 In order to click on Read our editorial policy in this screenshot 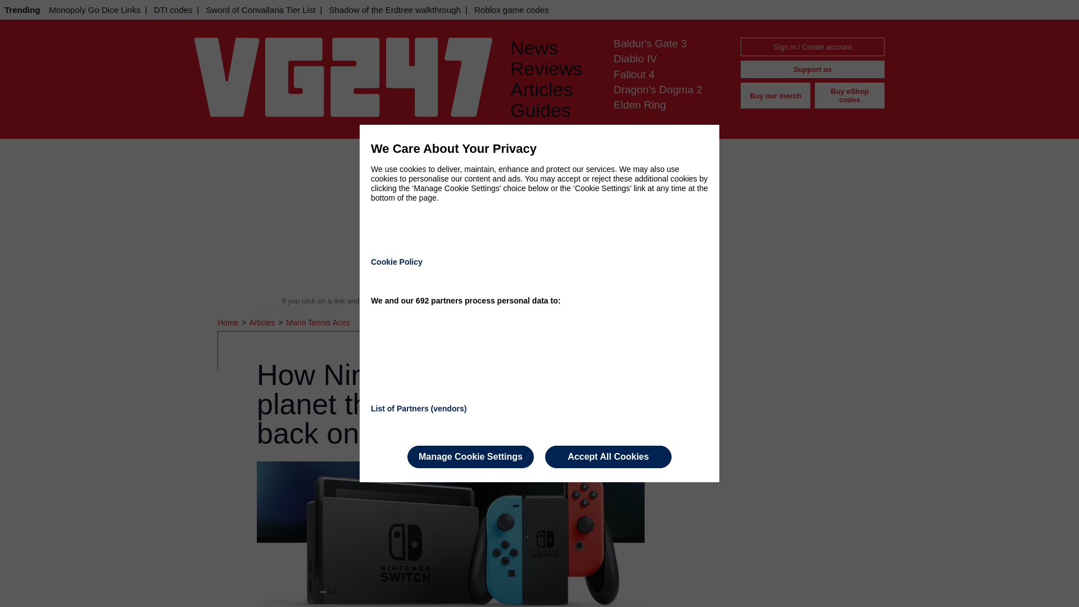, I will do `click(579, 301)`.